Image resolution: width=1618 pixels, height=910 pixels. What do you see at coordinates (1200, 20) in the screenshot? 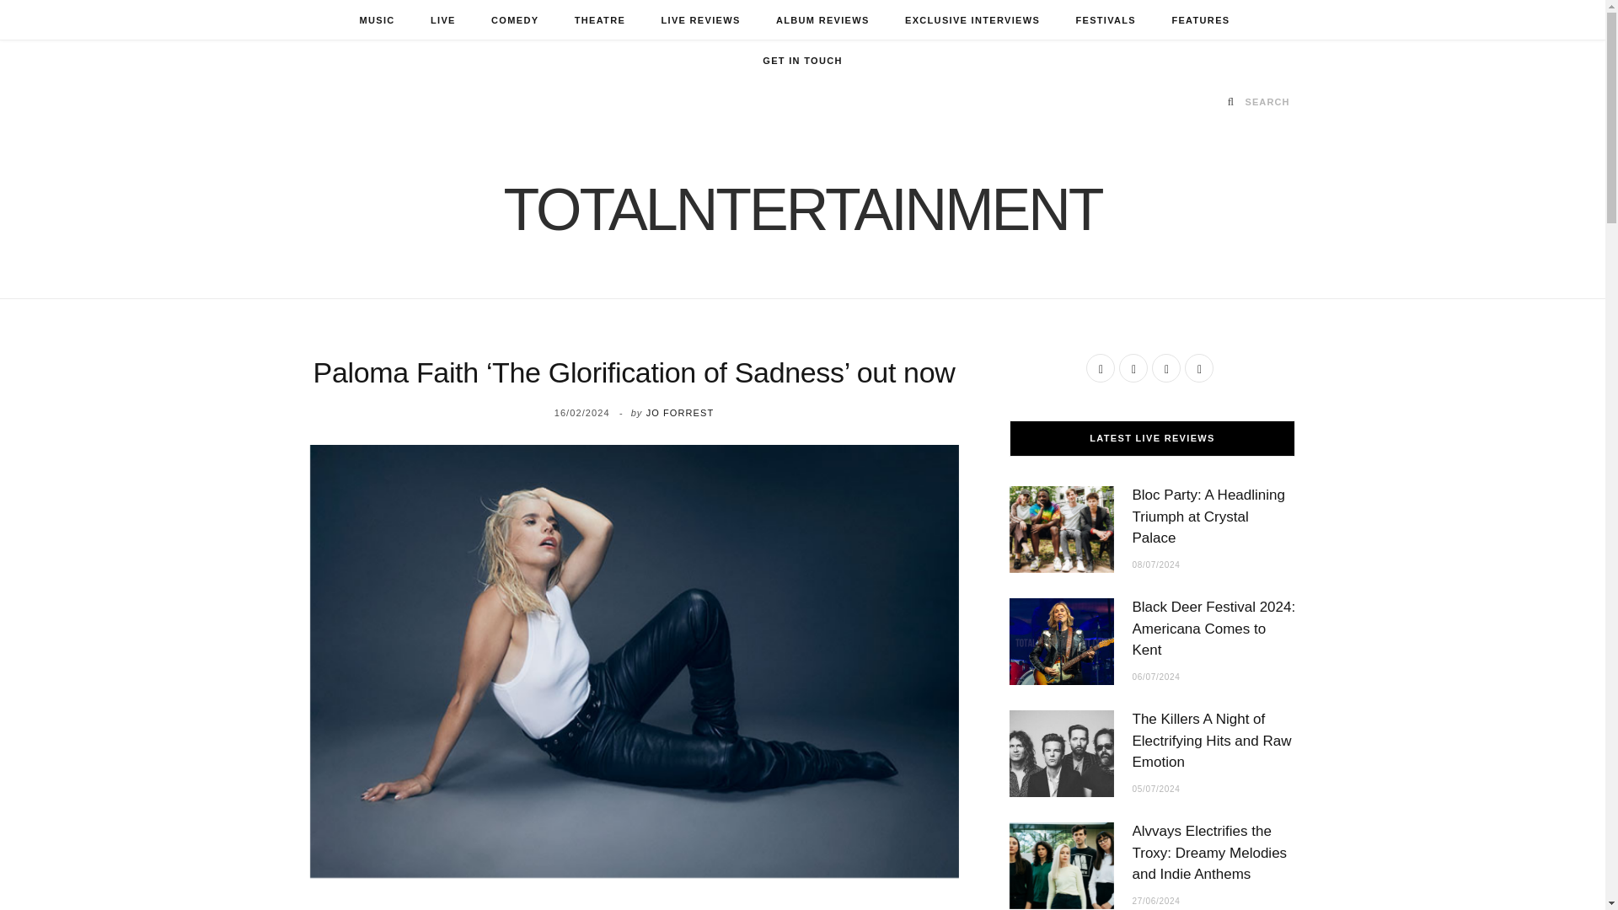
I see `FEATURES` at bounding box center [1200, 20].